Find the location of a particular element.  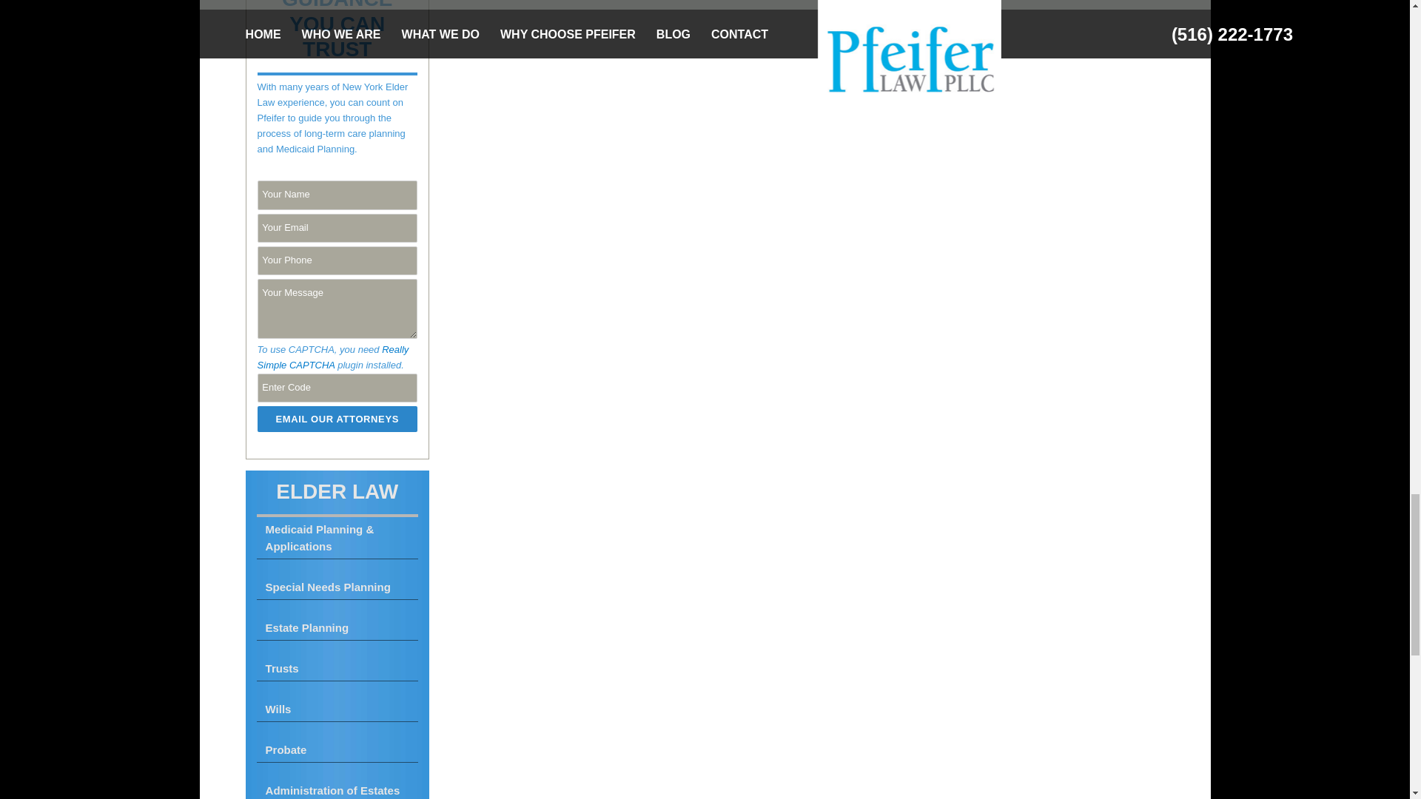

EMAIL OUR ATTORNEYS is located at coordinates (337, 419).